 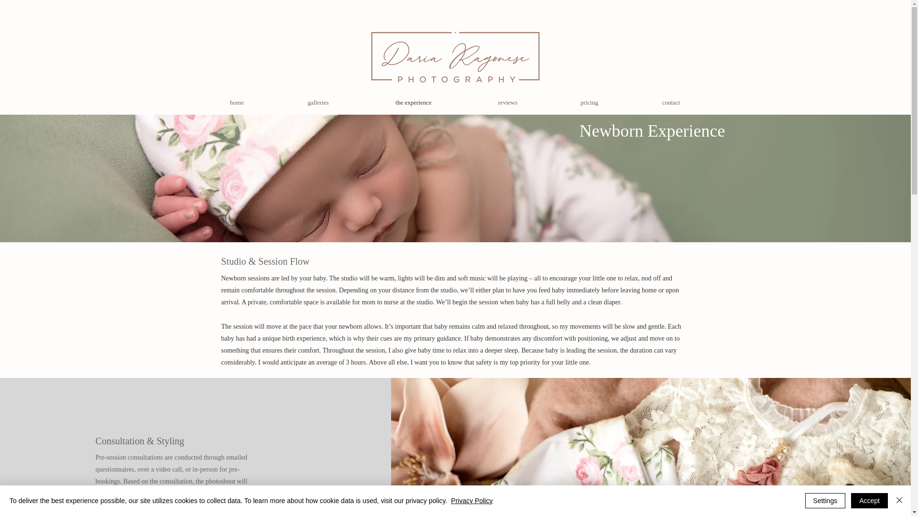 I want to click on pricing, so click(x=589, y=102).